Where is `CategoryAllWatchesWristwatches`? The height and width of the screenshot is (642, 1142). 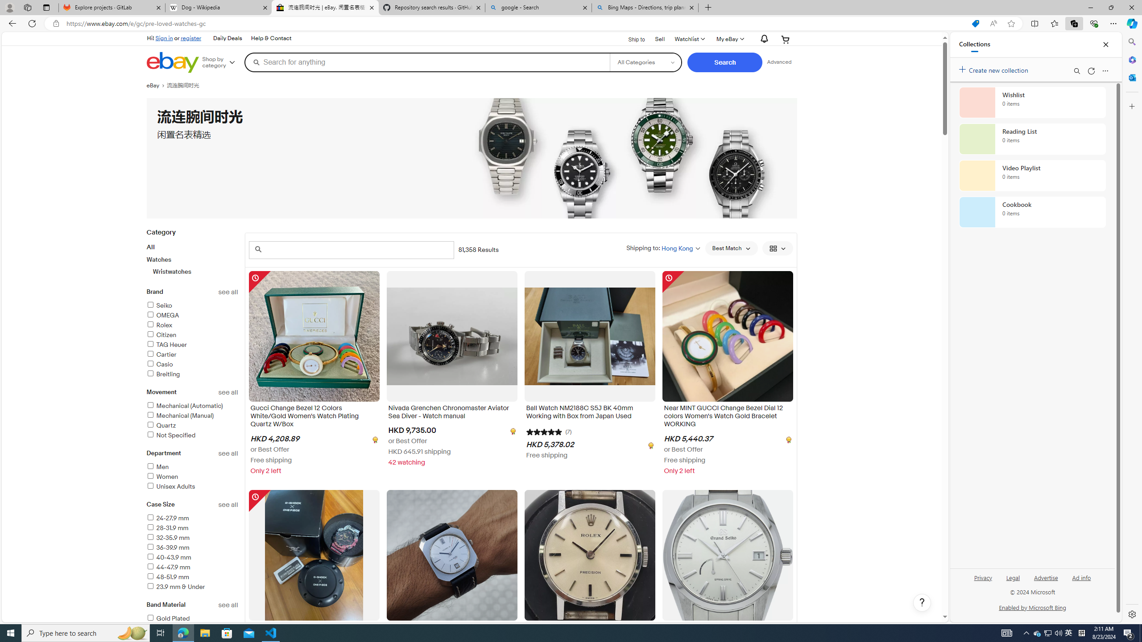
CategoryAllWatchesWristwatches is located at coordinates (192, 257).